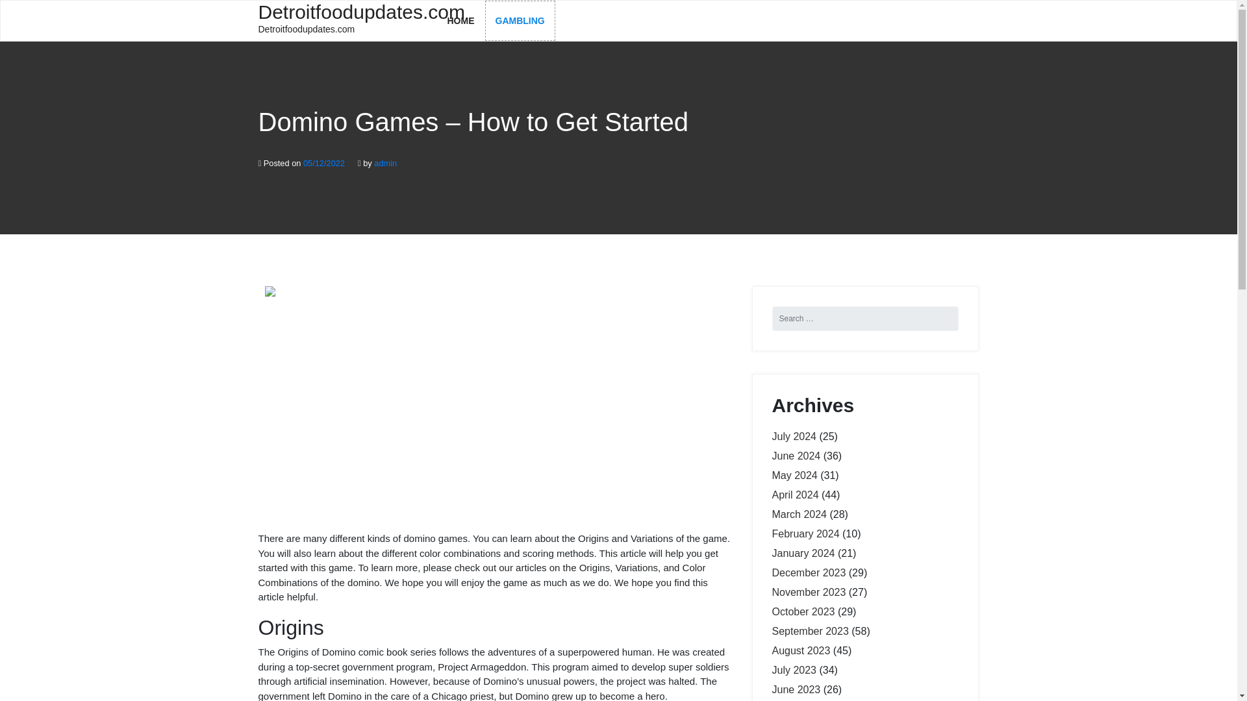  What do you see at coordinates (795, 495) in the screenshot?
I see `January 2024` at bounding box center [795, 495].